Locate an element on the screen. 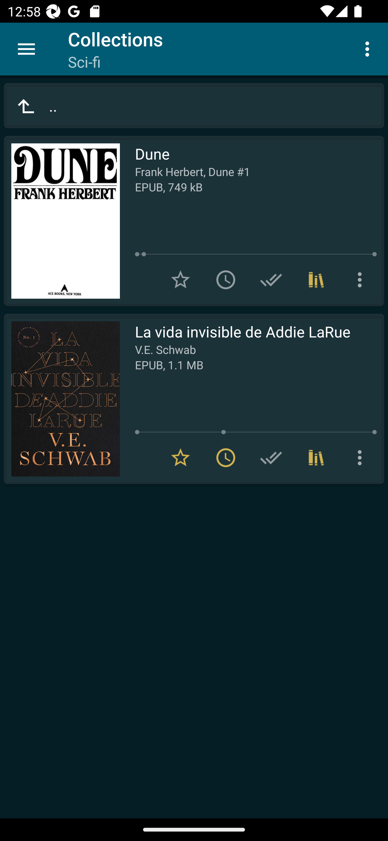 The height and width of the screenshot is (841, 388). More options is located at coordinates (362, 457).